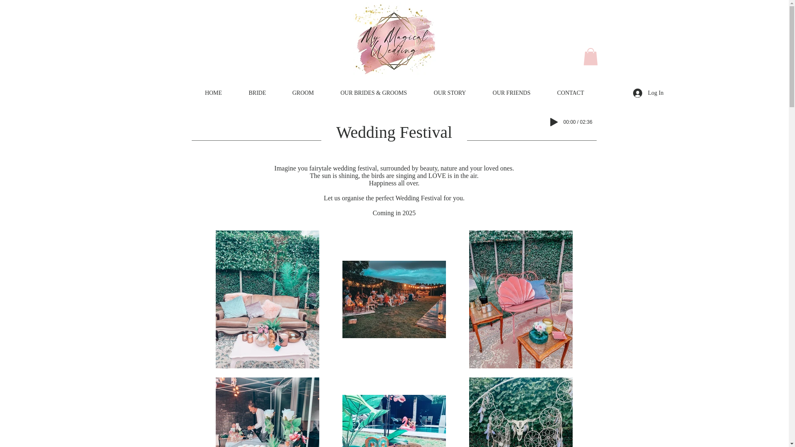 Image resolution: width=795 pixels, height=447 pixels. What do you see at coordinates (303, 93) in the screenshot?
I see `GROOM` at bounding box center [303, 93].